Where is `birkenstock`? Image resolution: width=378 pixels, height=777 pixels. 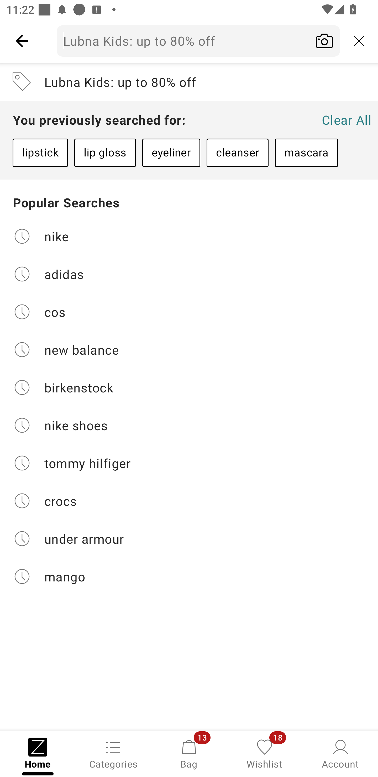
birkenstock is located at coordinates (189, 387).